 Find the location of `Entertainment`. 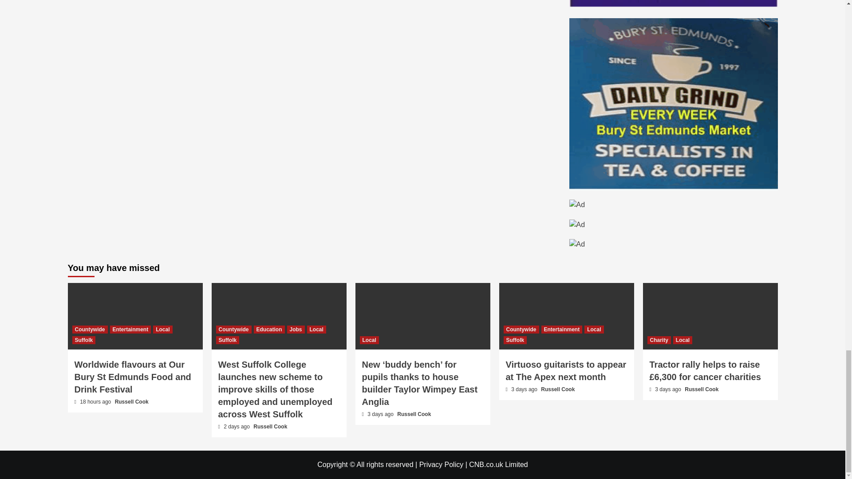

Entertainment is located at coordinates (130, 329).